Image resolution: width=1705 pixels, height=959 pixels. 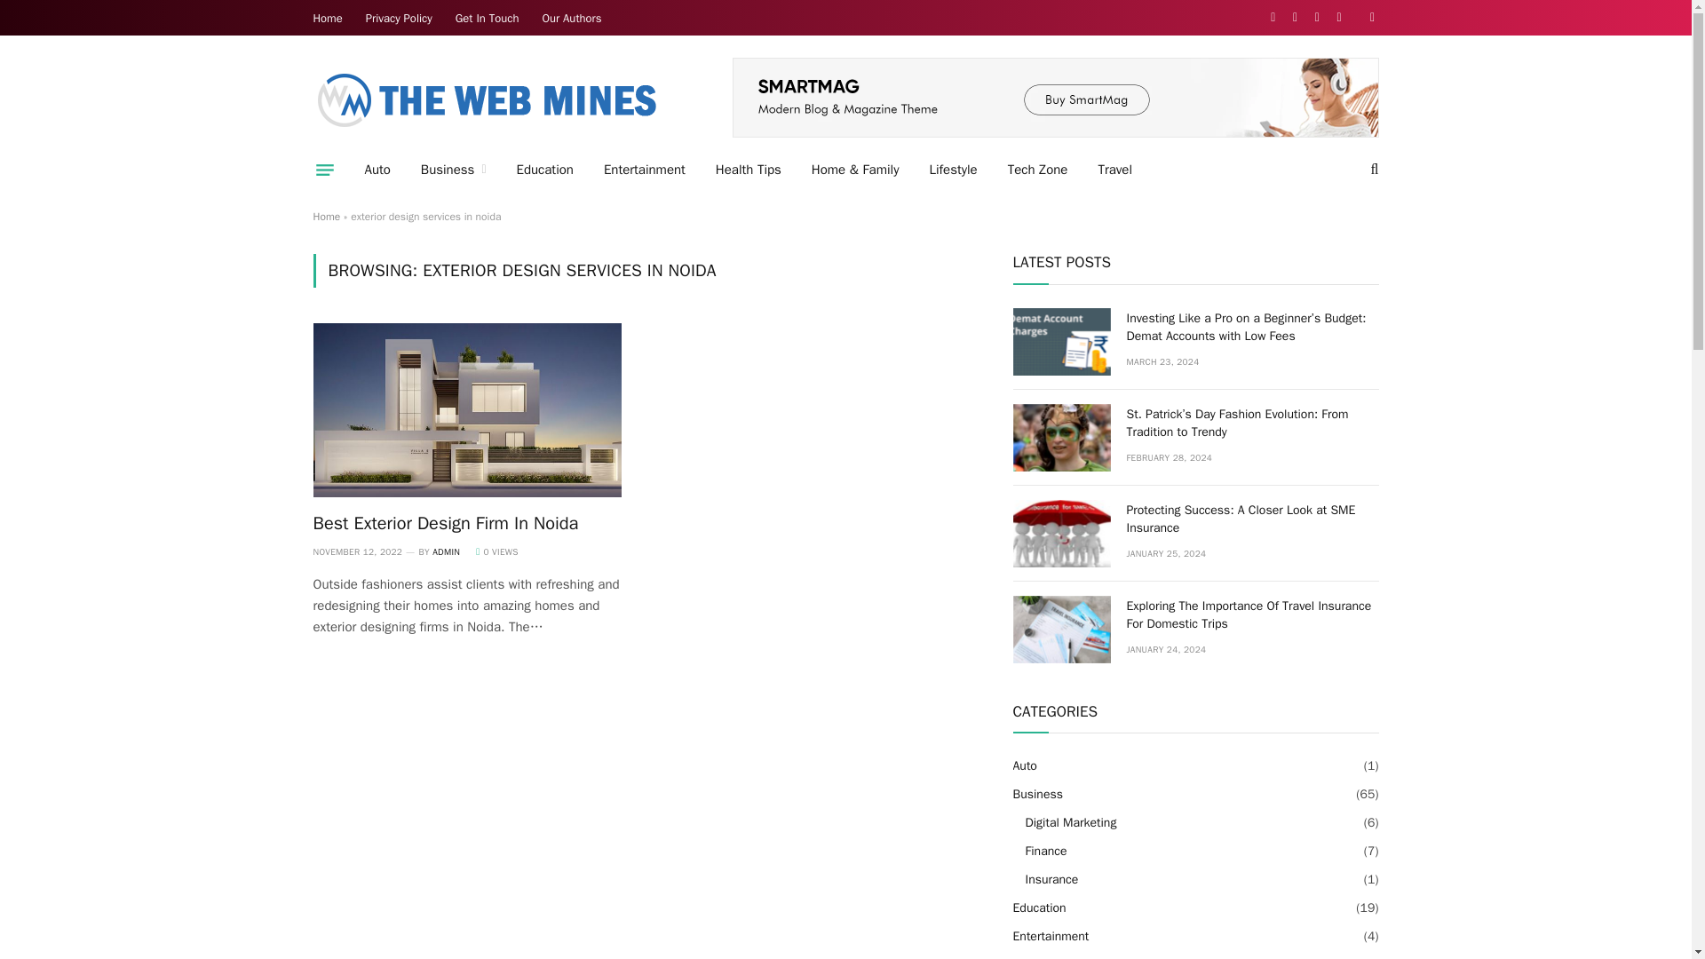 I want to click on Get In Touch, so click(x=487, y=18).